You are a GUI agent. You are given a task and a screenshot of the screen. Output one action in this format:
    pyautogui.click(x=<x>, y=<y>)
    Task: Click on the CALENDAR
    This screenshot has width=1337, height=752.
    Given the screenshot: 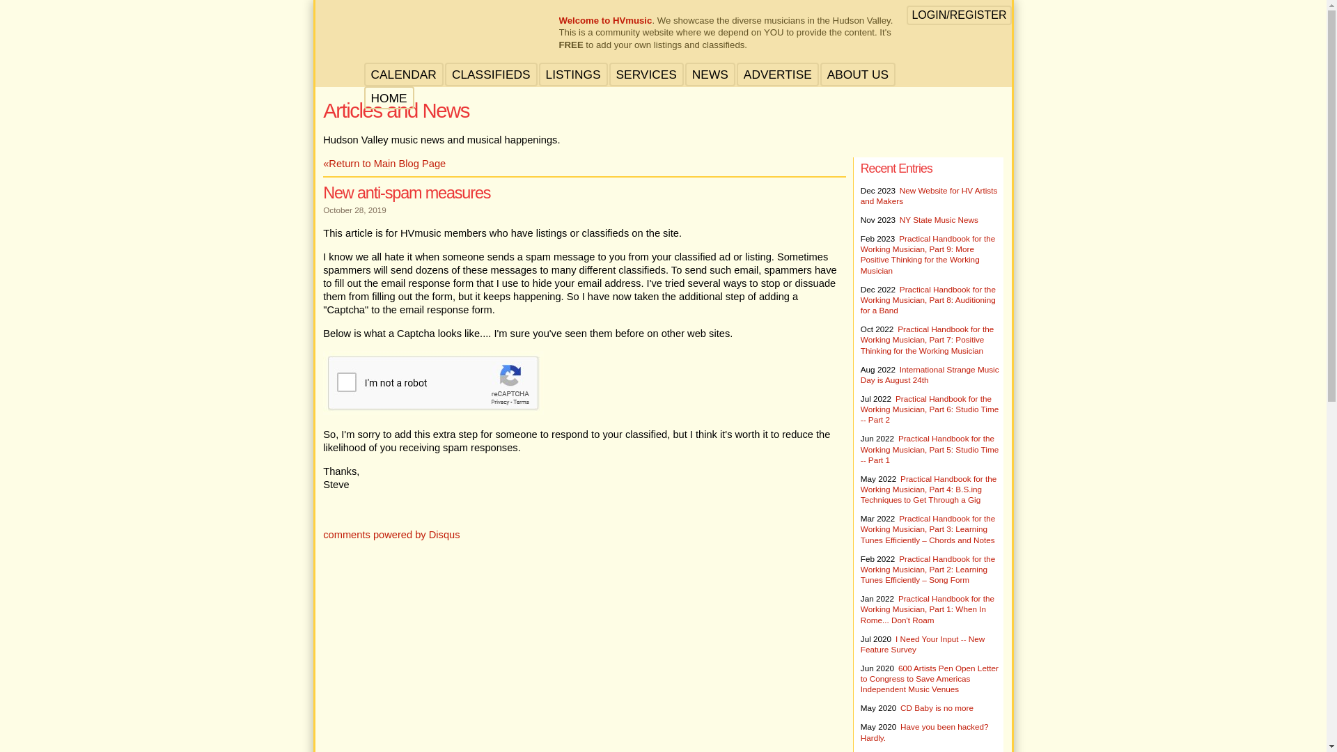 What is the action you would take?
    pyautogui.click(x=402, y=75)
    